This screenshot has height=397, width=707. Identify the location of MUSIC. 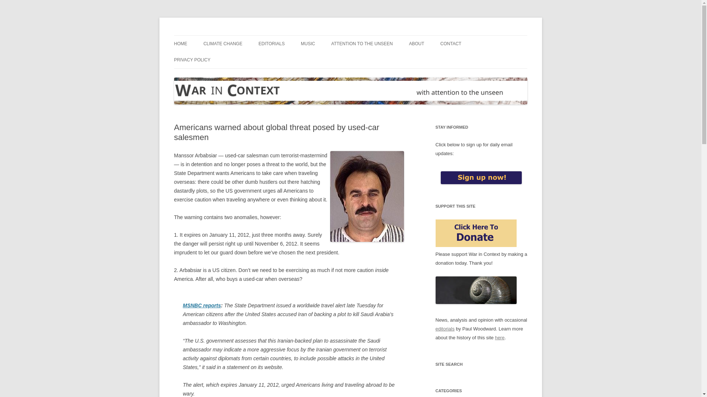
(308, 44).